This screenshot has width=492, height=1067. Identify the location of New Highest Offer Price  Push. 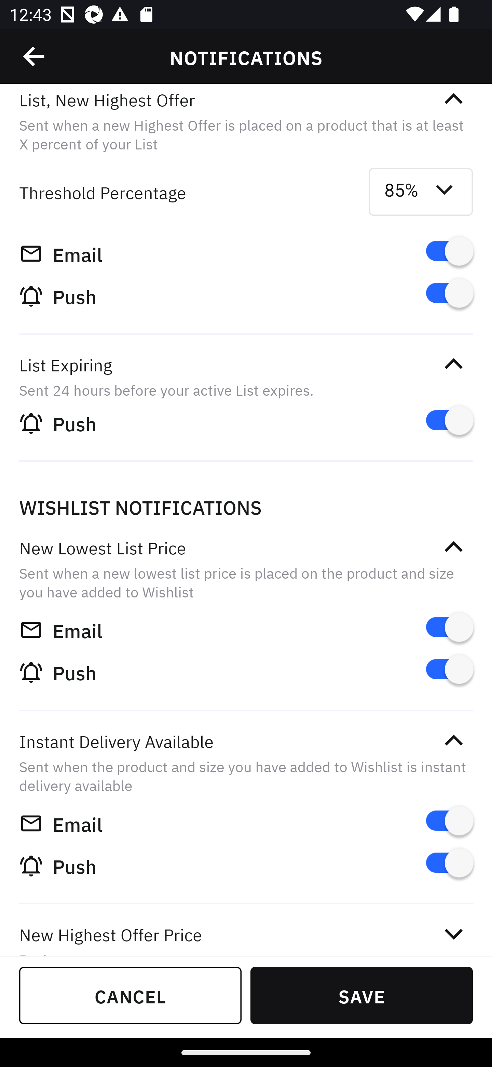
(246, 932).